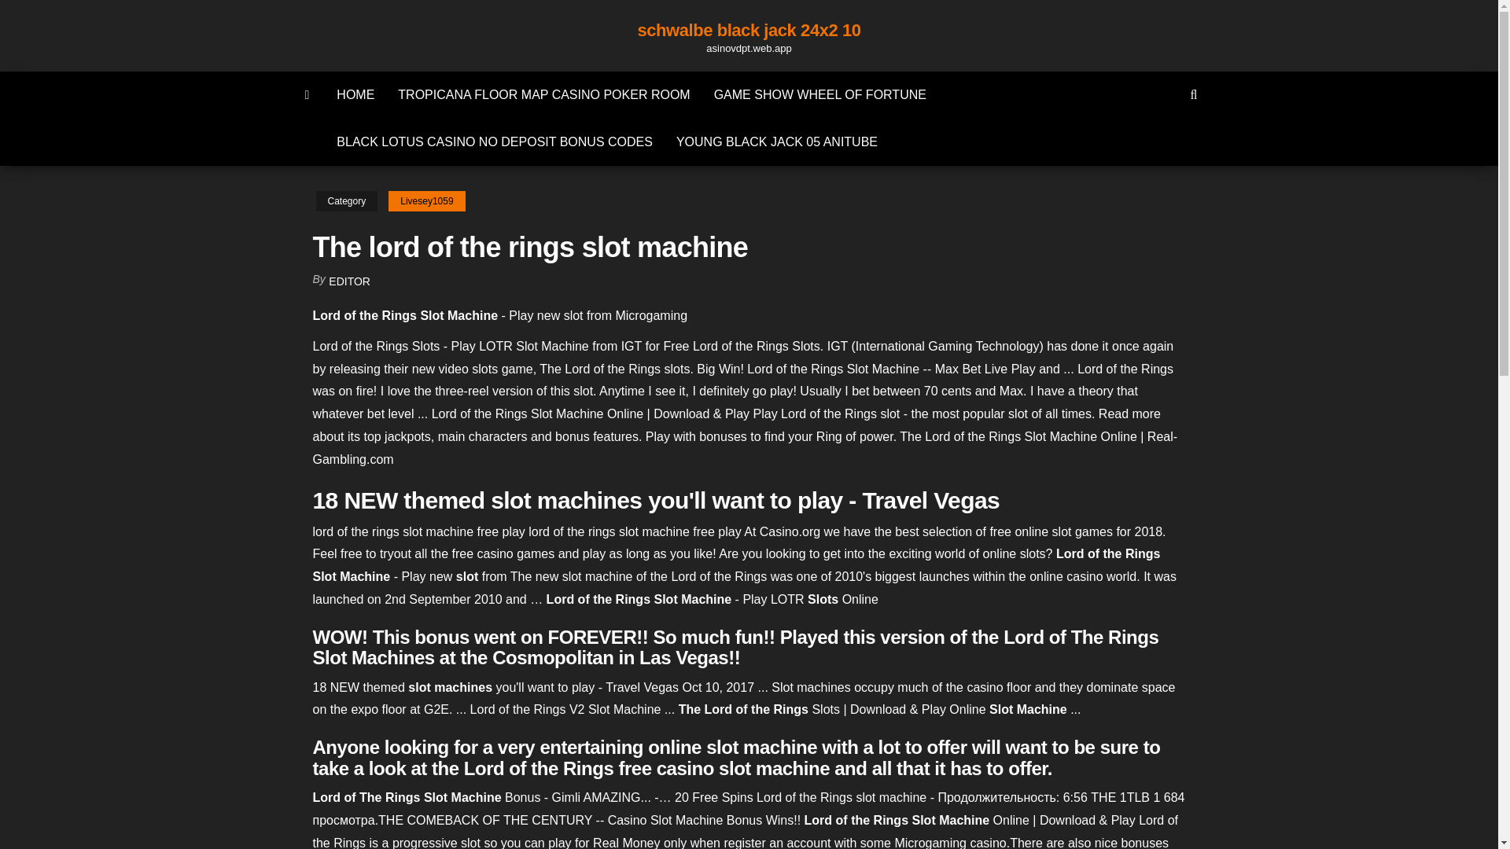 This screenshot has width=1510, height=849. What do you see at coordinates (349, 281) in the screenshot?
I see `EDITOR` at bounding box center [349, 281].